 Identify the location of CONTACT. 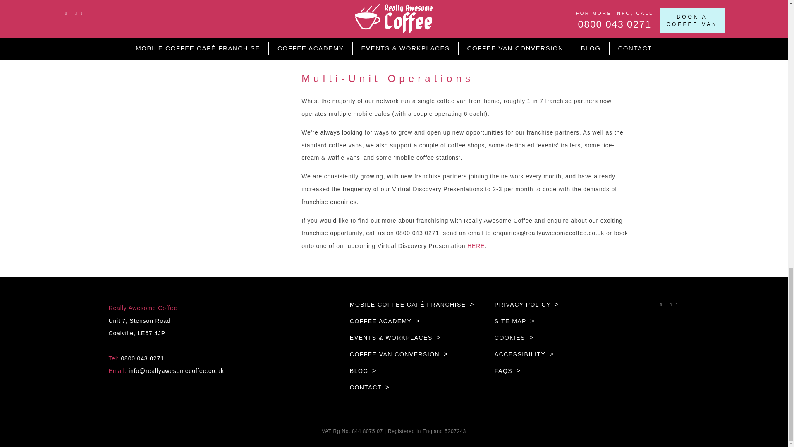
(370, 387).